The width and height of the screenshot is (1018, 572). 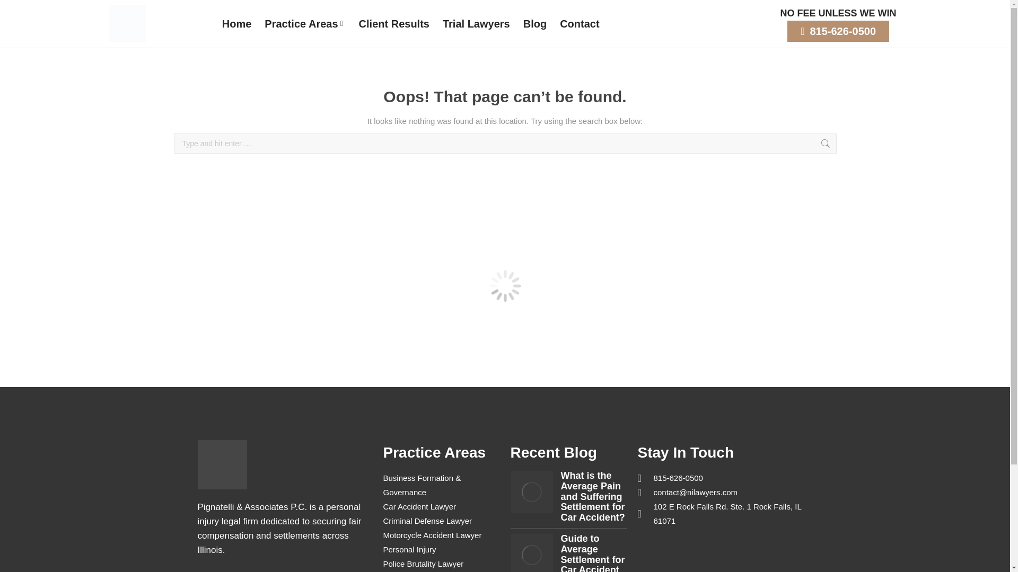 I want to click on Practice Areas, so click(x=304, y=24).